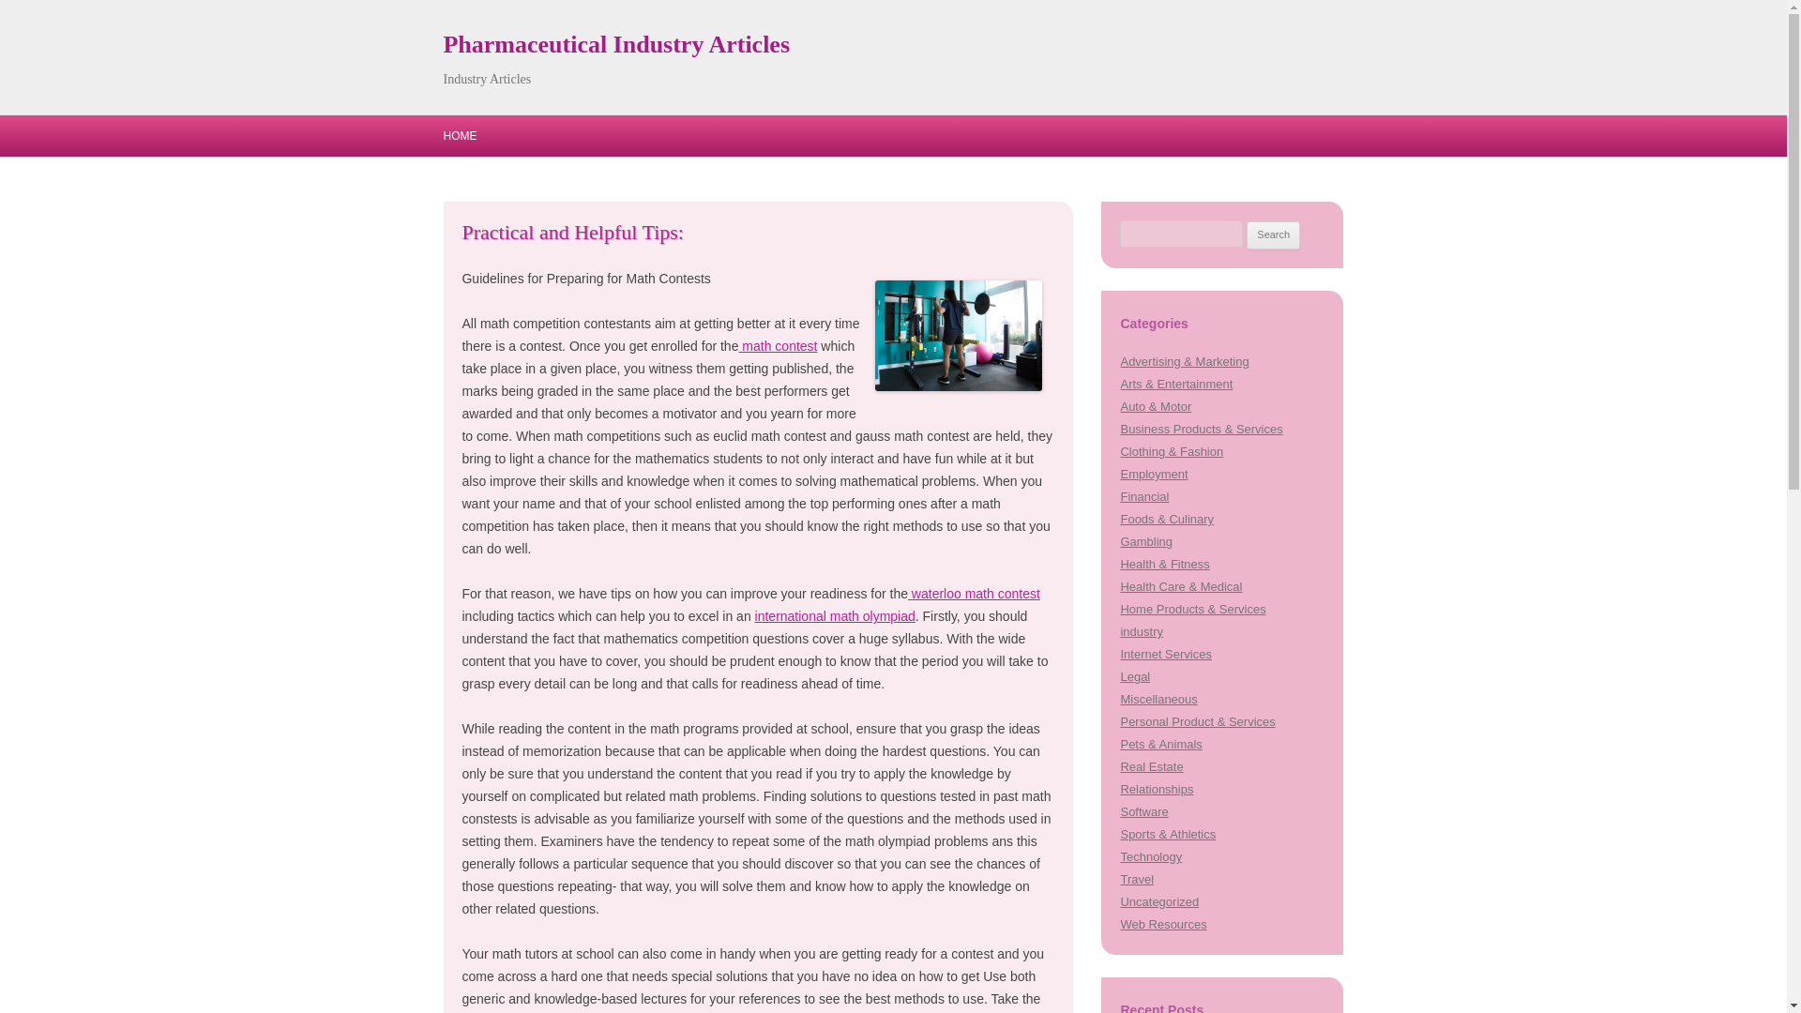  I want to click on Legal, so click(1135, 676).